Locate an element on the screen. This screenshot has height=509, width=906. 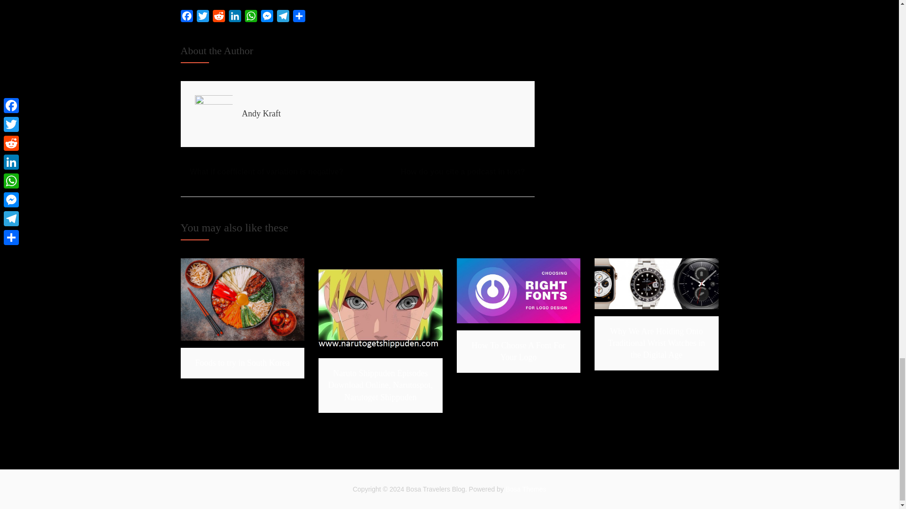
Messenger is located at coordinates (266, 18).